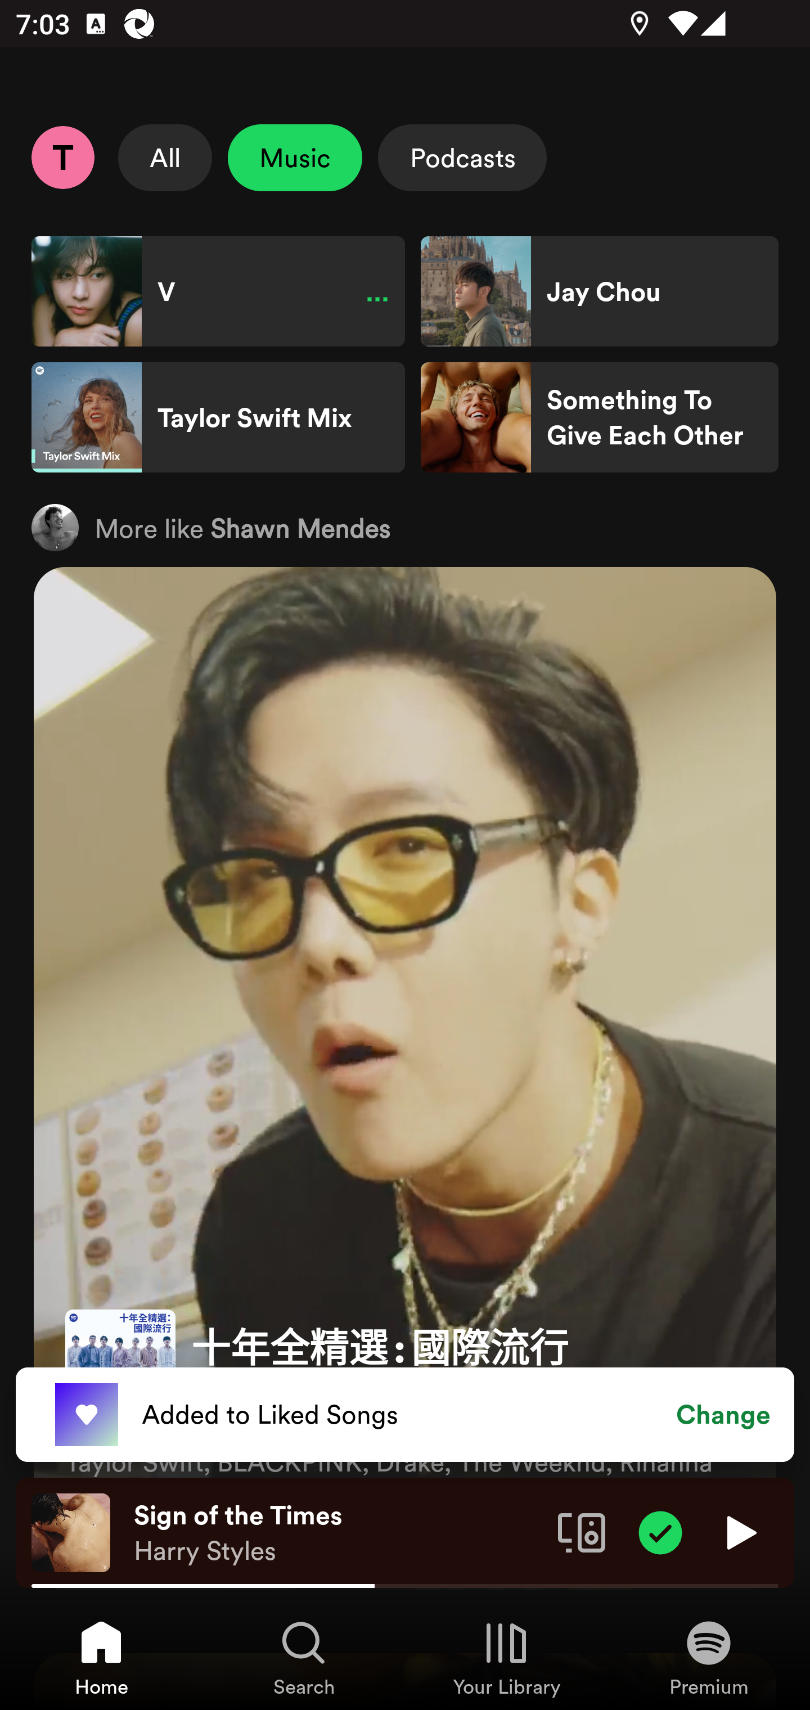 Image resolution: width=810 pixels, height=1710 pixels. Describe the element at coordinates (71, 1532) in the screenshot. I see `The cover art of the currently playing track` at that location.